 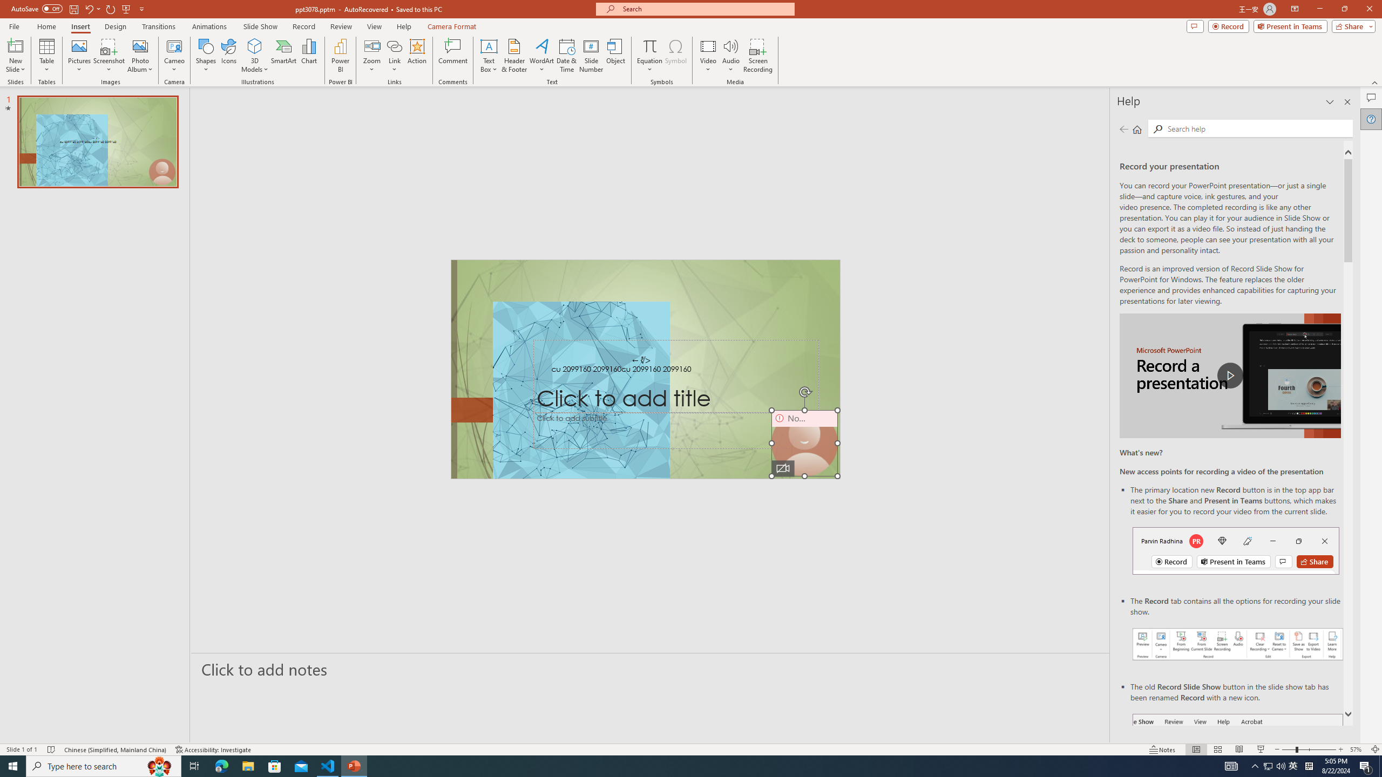 What do you see at coordinates (641, 360) in the screenshot?
I see `TextBox 7` at bounding box center [641, 360].